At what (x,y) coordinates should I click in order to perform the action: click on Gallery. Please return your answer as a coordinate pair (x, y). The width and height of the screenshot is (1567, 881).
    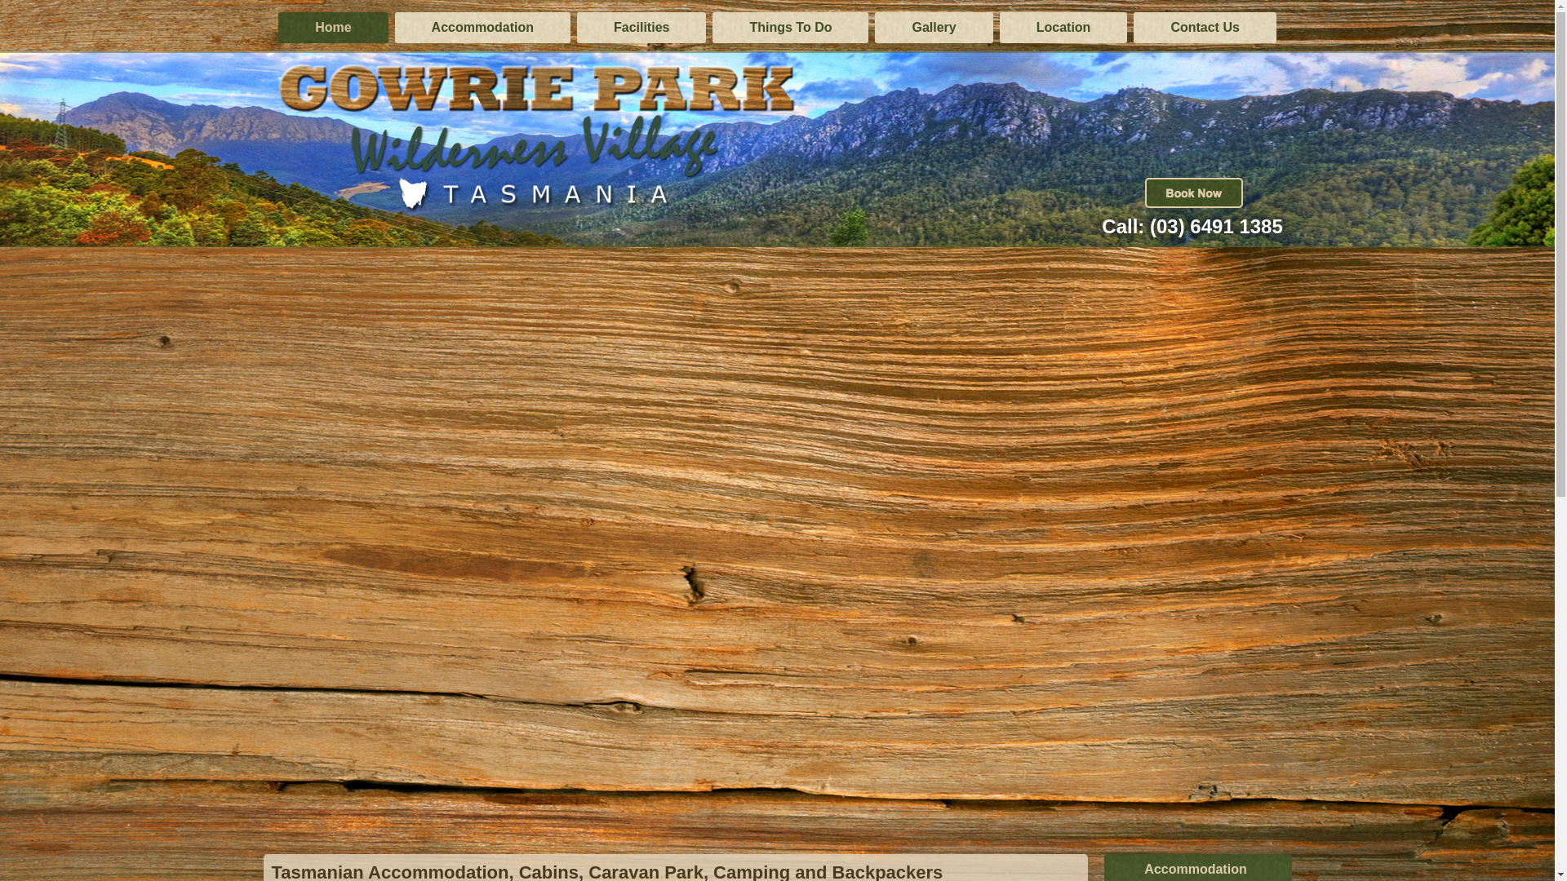
    Looking at the image, I should click on (934, 28).